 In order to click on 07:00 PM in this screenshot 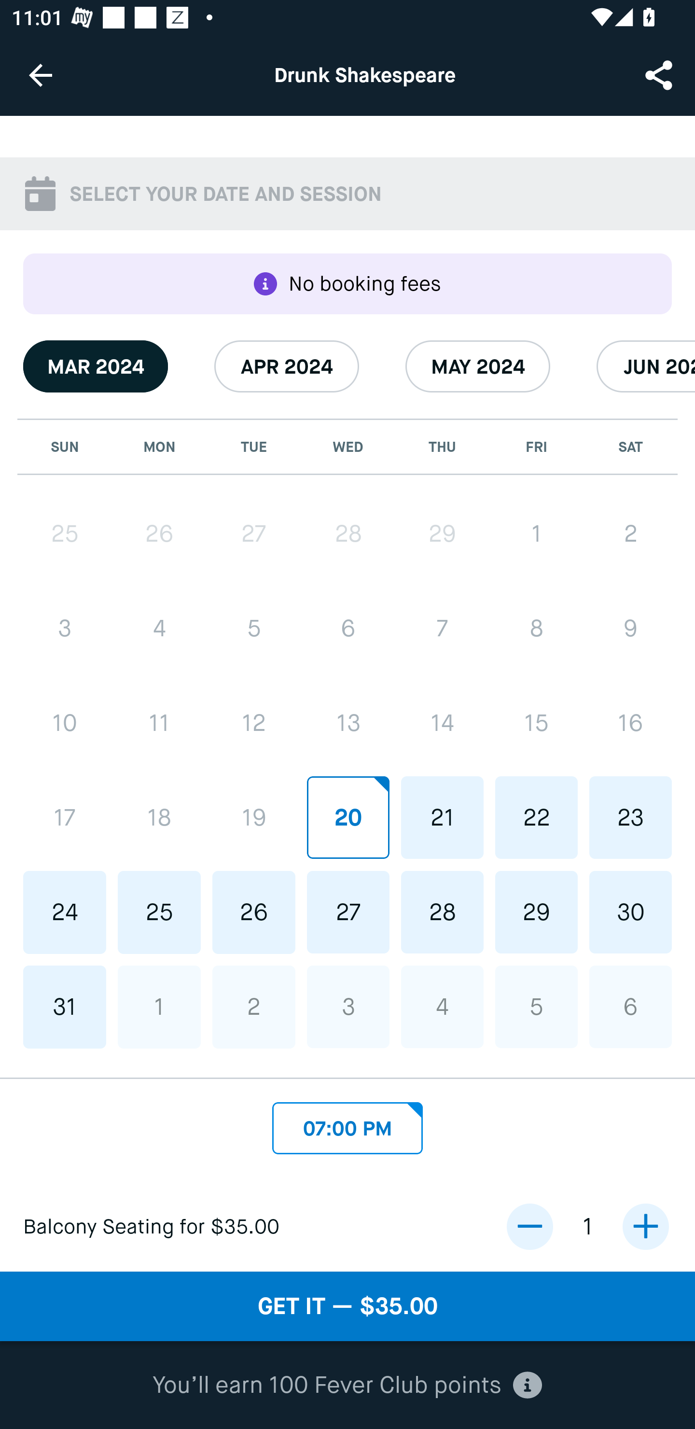, I will do `click(347, 1124)`.